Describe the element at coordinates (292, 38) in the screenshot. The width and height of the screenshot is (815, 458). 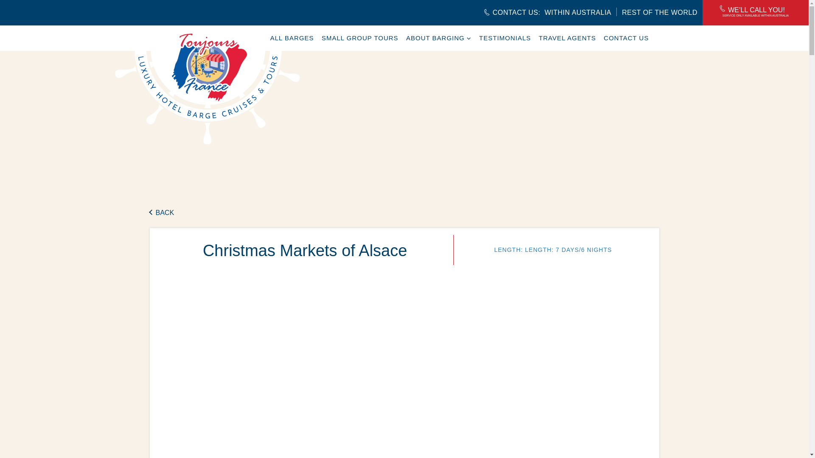
I see `TRAVEL AGENTS` at that location.